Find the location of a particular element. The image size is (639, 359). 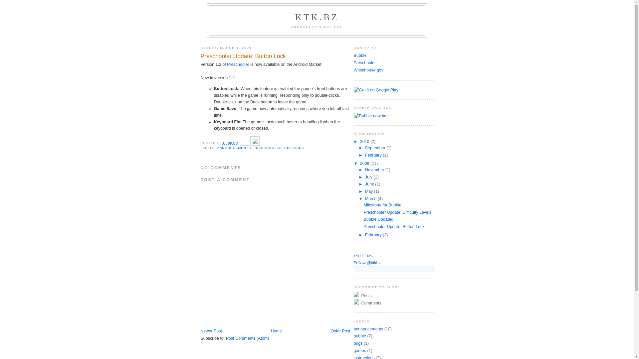

Older Post is located at coordinates (341, 331).